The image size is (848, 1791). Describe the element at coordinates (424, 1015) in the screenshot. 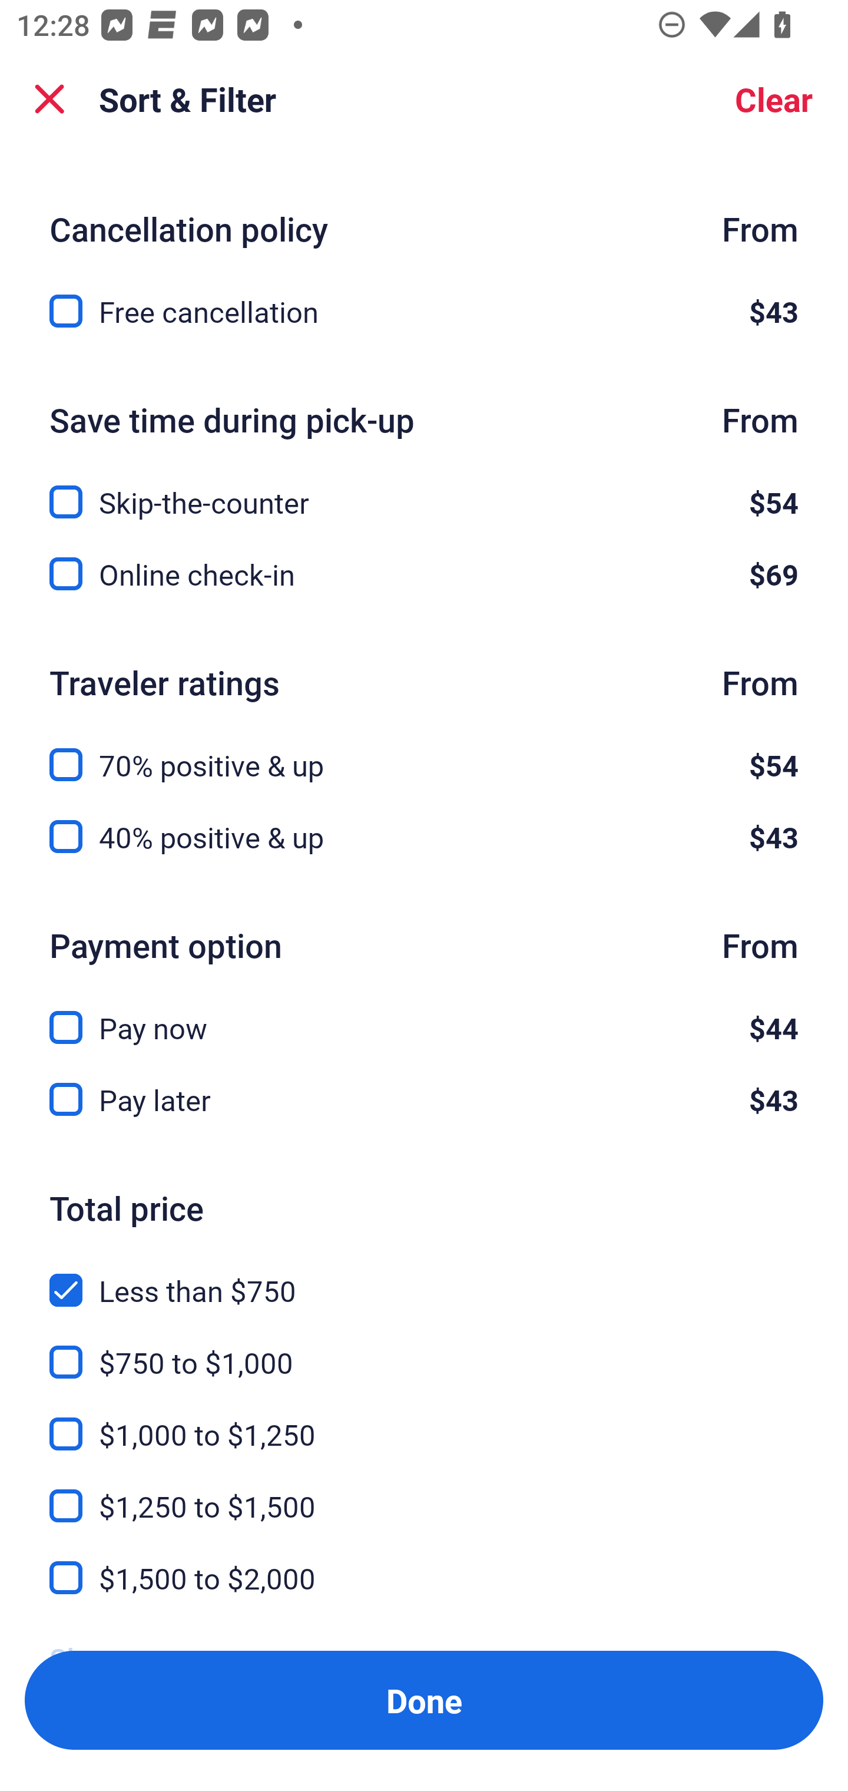

I see `Pay now, $44 Pay now $44` at that location.